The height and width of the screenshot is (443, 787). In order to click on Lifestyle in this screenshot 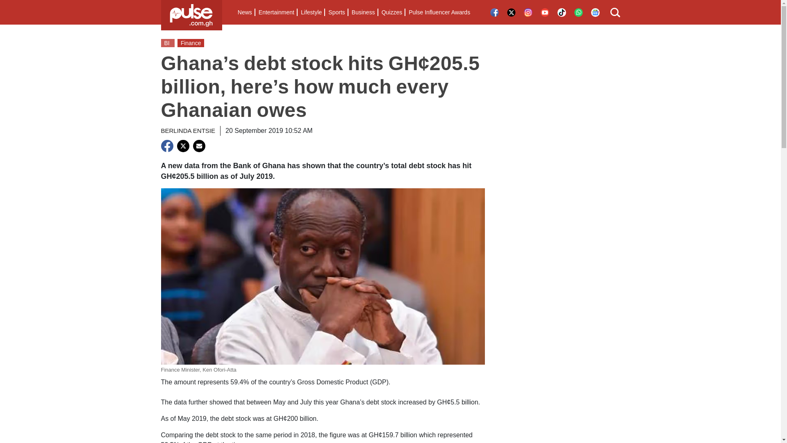, I will do `click(311, 12)`.